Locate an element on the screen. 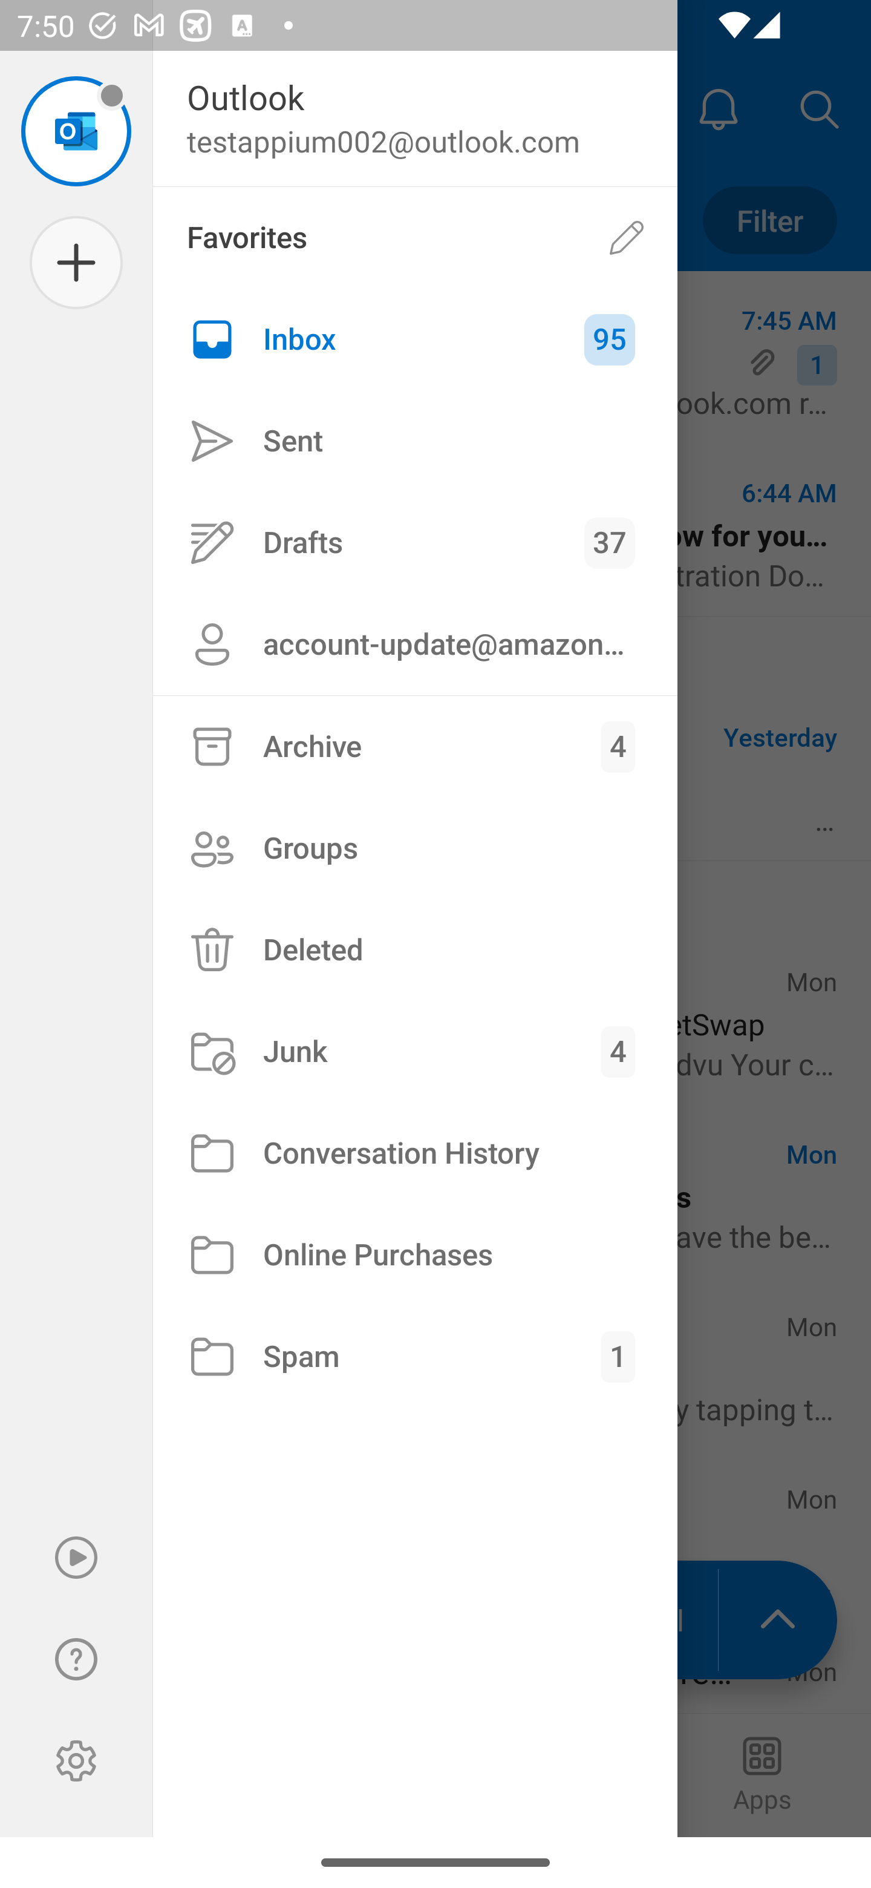  Settings is located at coordinates (76, 1761).